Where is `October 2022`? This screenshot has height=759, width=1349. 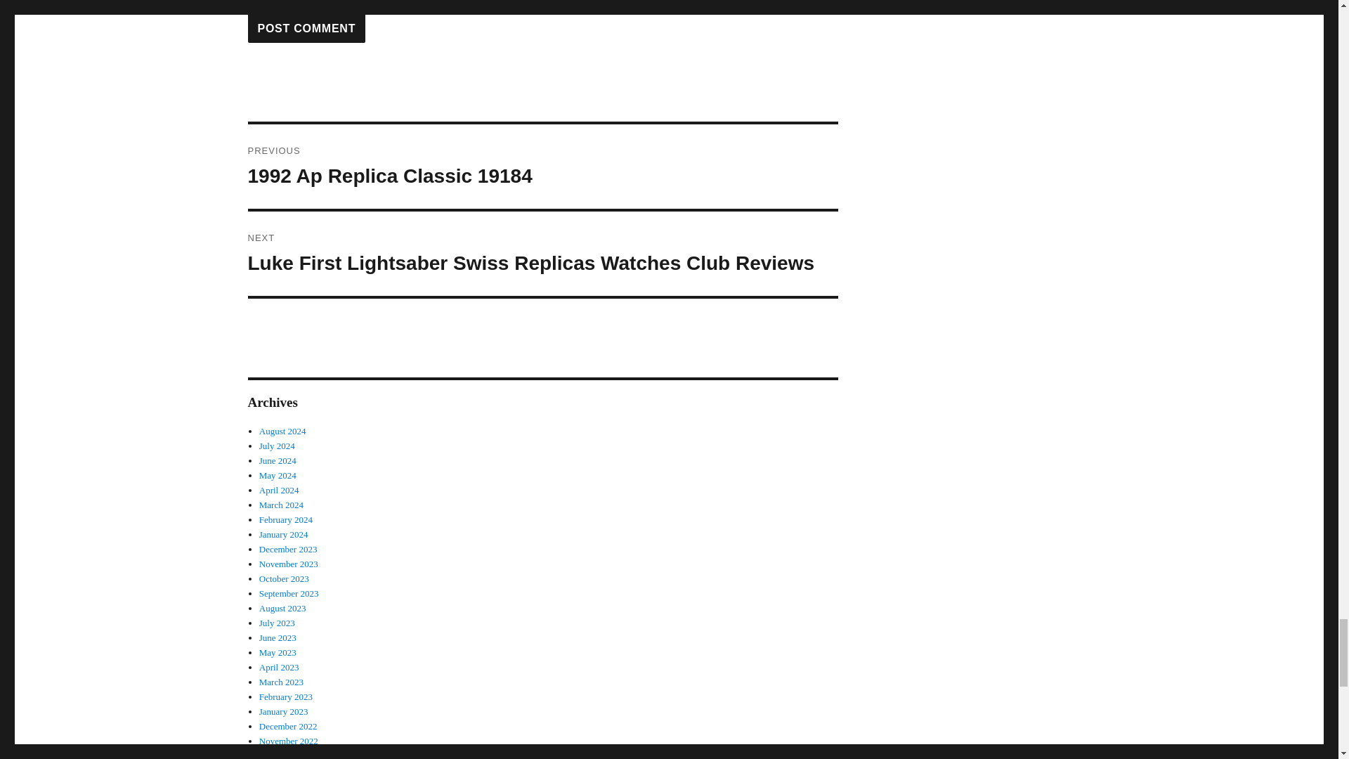 October 2022 is located at coordinates (279, 666).